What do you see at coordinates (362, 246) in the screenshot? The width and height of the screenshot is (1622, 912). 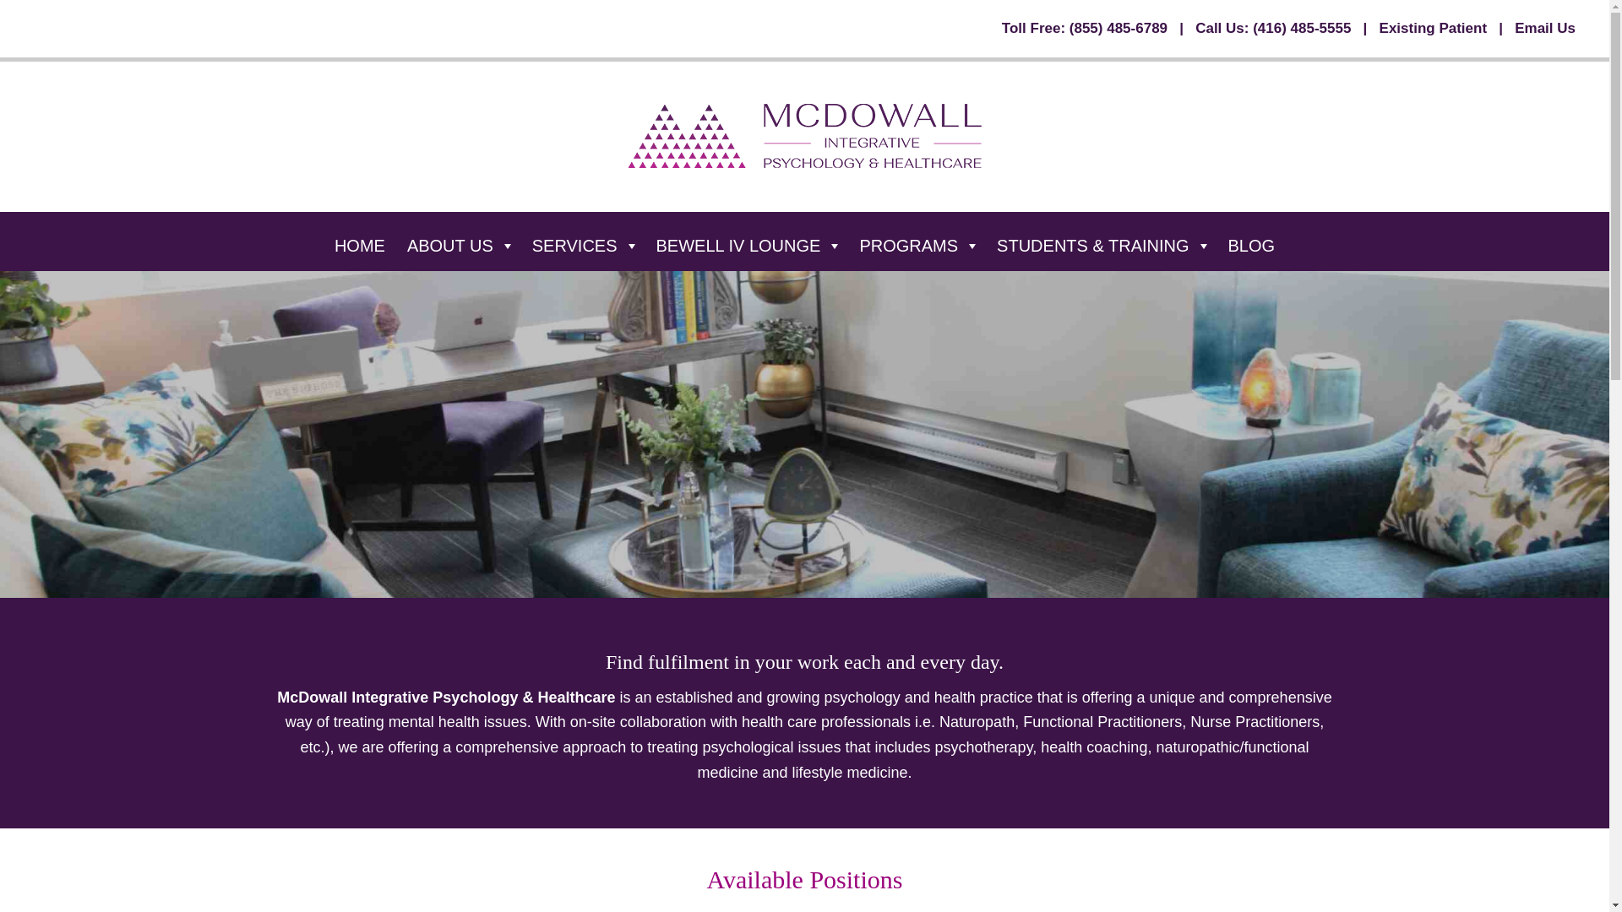 I see `HOME` at bounding box center [362, 246].